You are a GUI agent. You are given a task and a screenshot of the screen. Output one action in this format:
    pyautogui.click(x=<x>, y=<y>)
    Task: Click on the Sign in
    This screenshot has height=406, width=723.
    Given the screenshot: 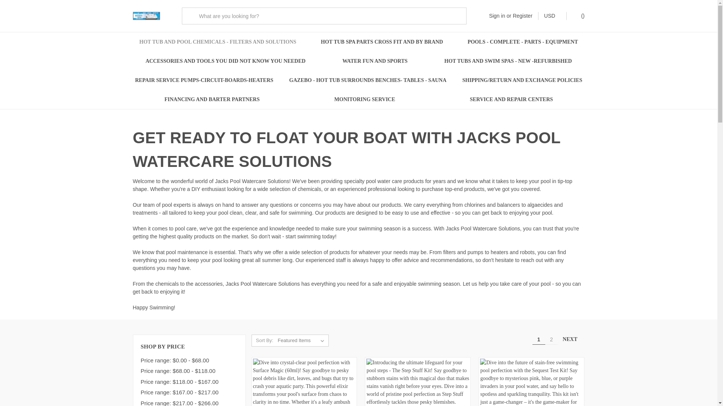 What is the action you would take?
    pyautogui.click(x=497, y=16)
    